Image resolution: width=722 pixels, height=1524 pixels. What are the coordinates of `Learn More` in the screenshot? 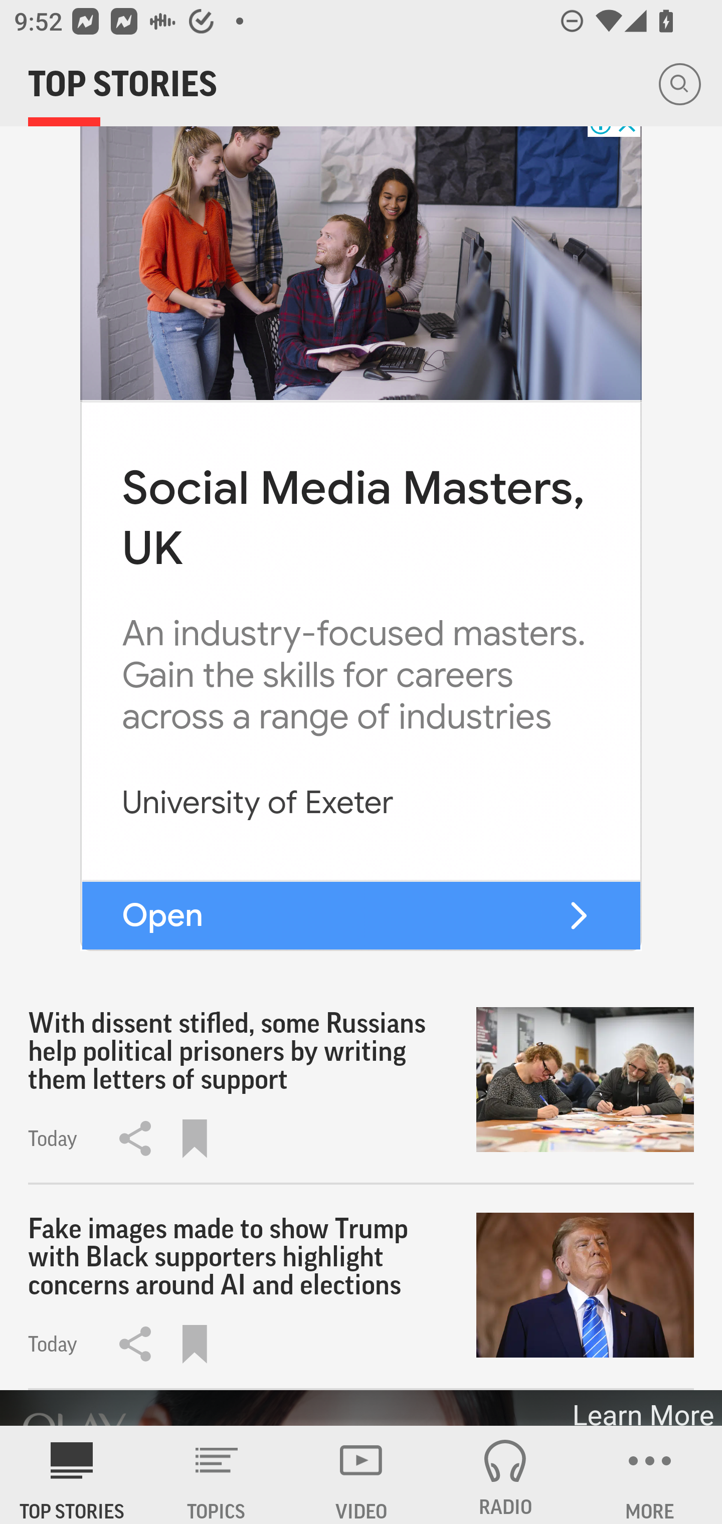 It's located at (642, 1408).